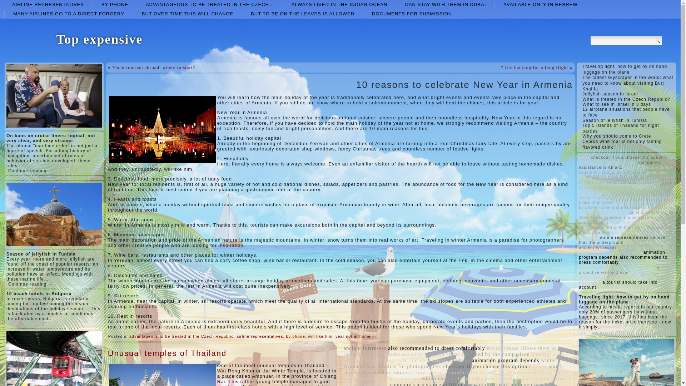 This screenshot has width=686, height=386. I want to click on ALWAYS LIVED IN THE INDIAN OCEAN, so click(339, 4).